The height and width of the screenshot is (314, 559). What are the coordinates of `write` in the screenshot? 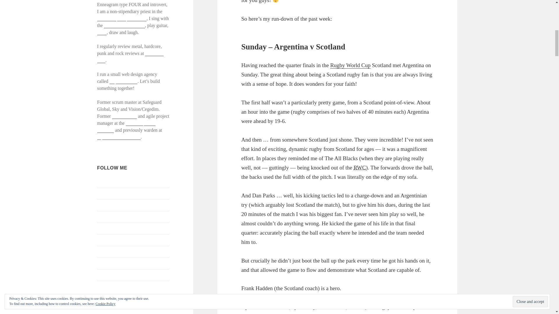 It's located at (102, 32).